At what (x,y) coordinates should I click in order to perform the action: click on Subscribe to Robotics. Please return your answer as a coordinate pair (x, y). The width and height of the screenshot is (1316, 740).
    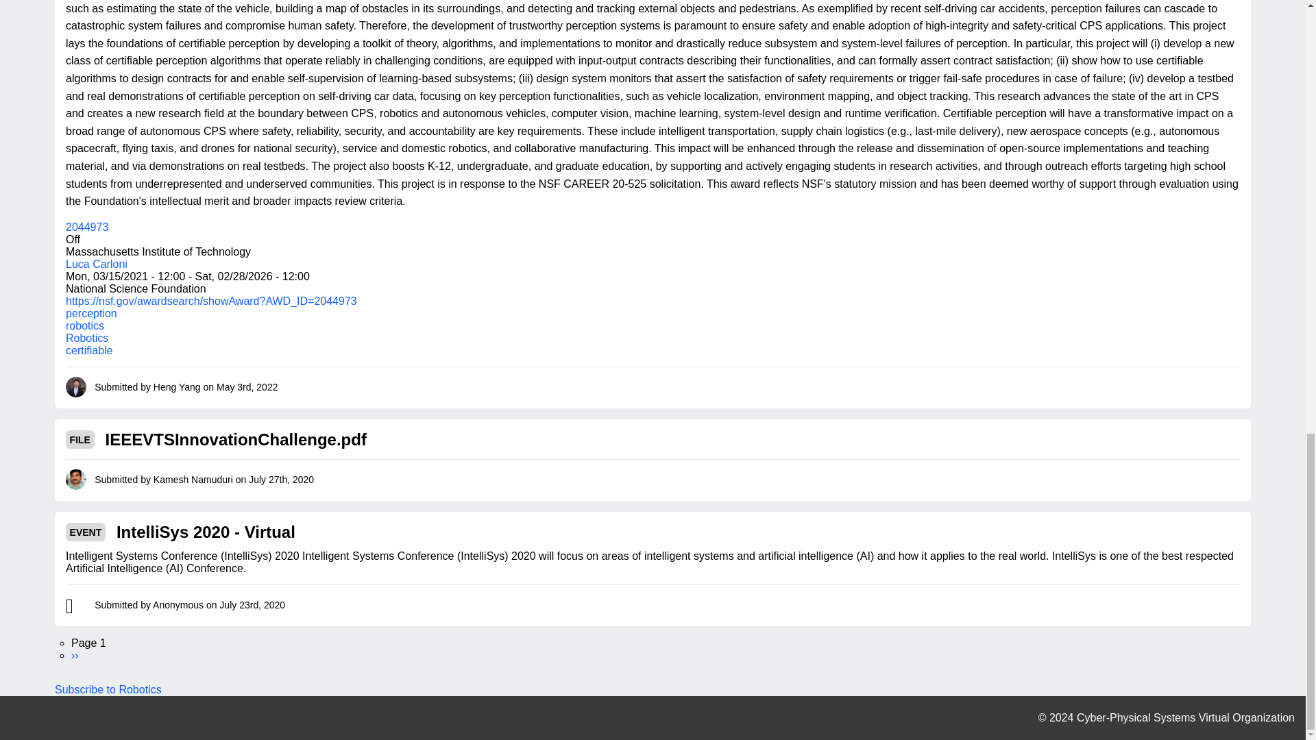
    Looking at the image, I should click on (108, 689).